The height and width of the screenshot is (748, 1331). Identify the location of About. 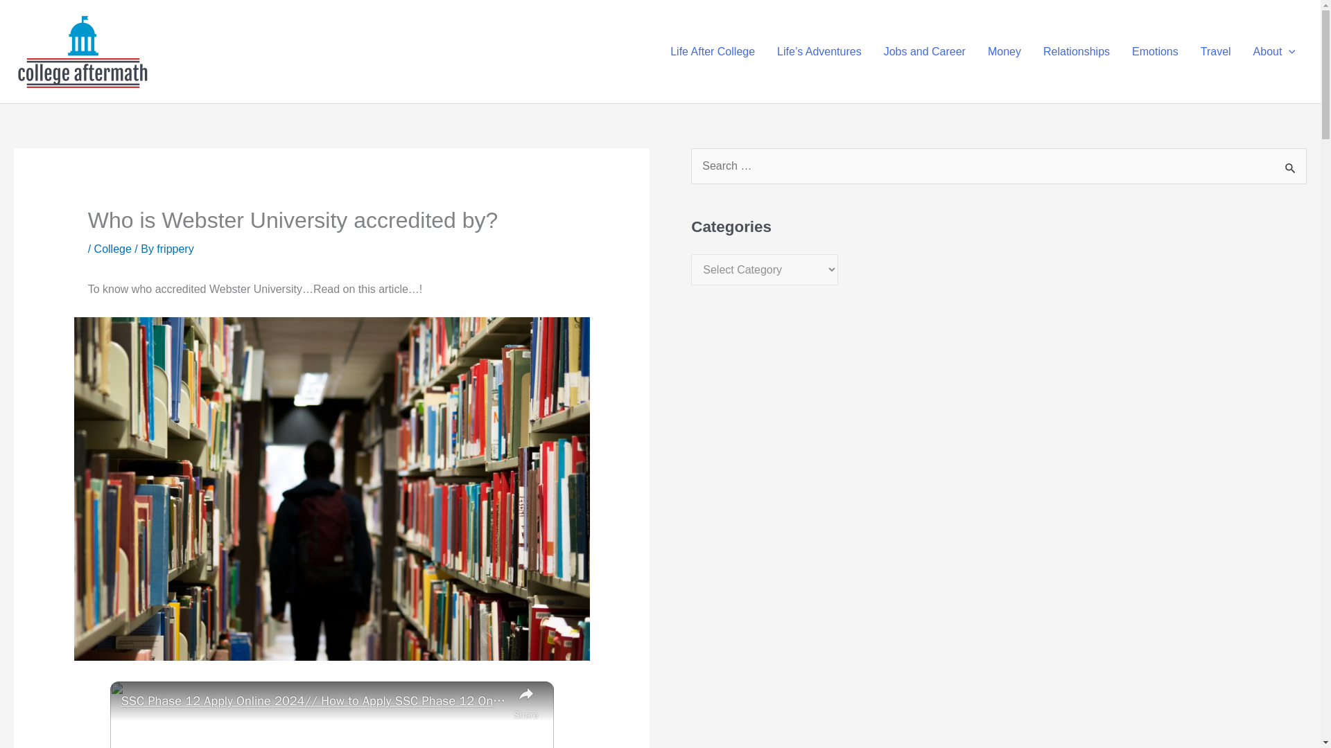
(1274, 51).